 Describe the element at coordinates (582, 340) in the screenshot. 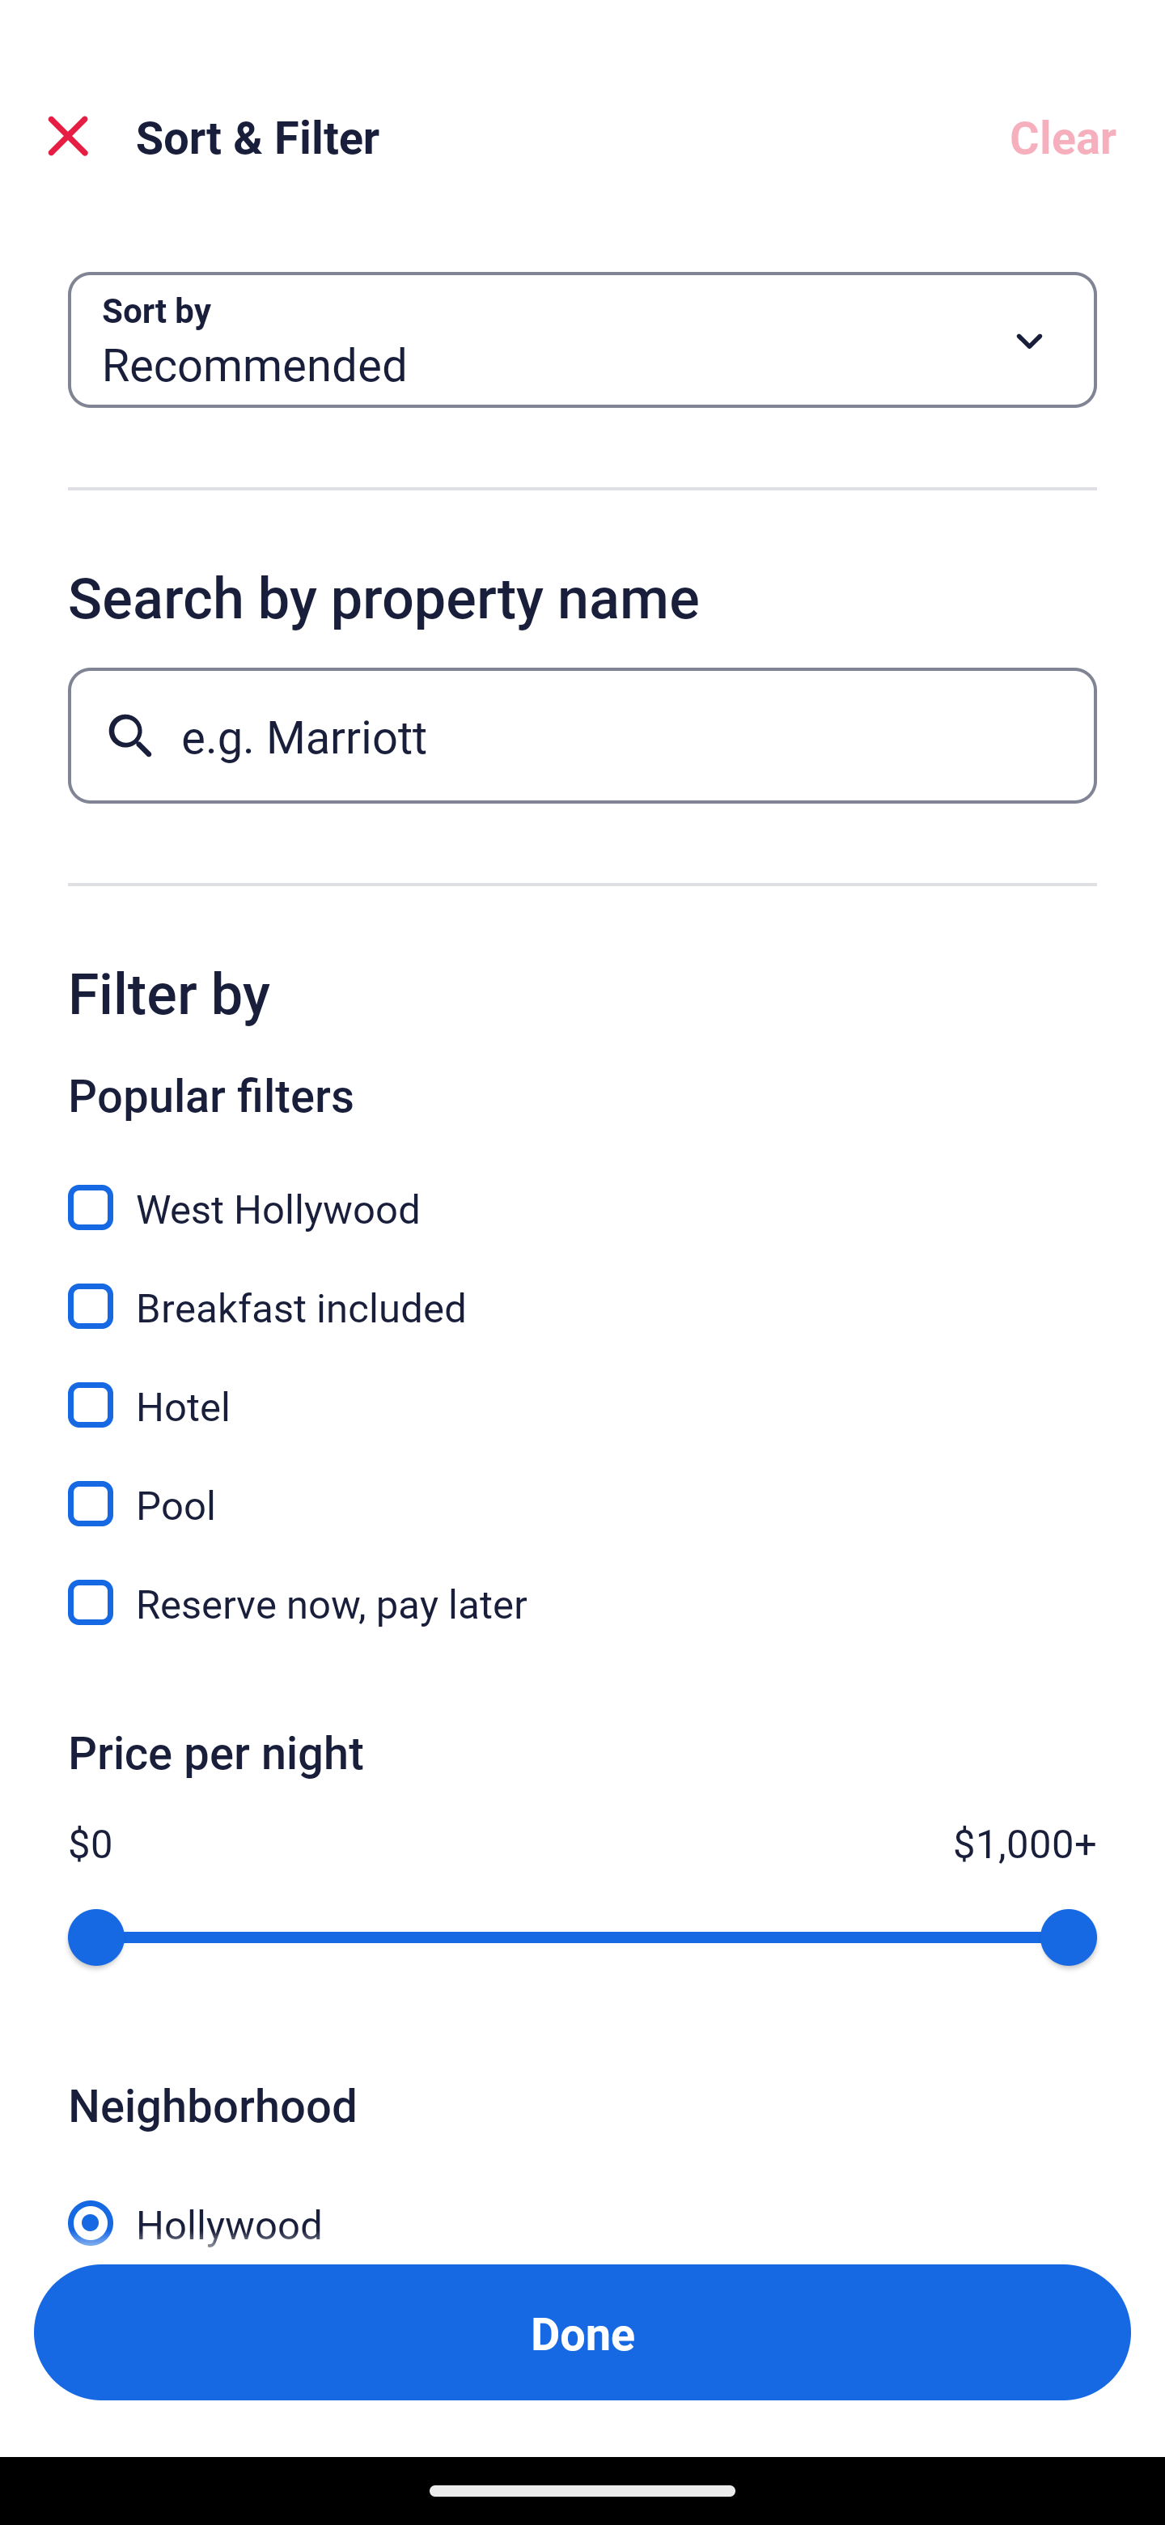

I see `Sort by Button Recommended` at that location.